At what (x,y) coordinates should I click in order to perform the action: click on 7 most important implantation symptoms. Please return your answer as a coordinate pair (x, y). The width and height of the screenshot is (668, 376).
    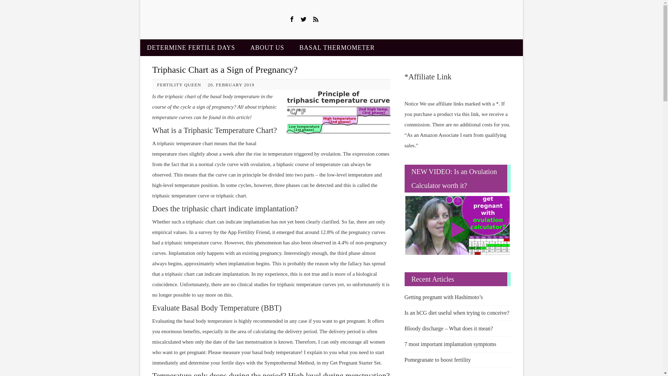
    Looking at the image, I should click on (457, 344).